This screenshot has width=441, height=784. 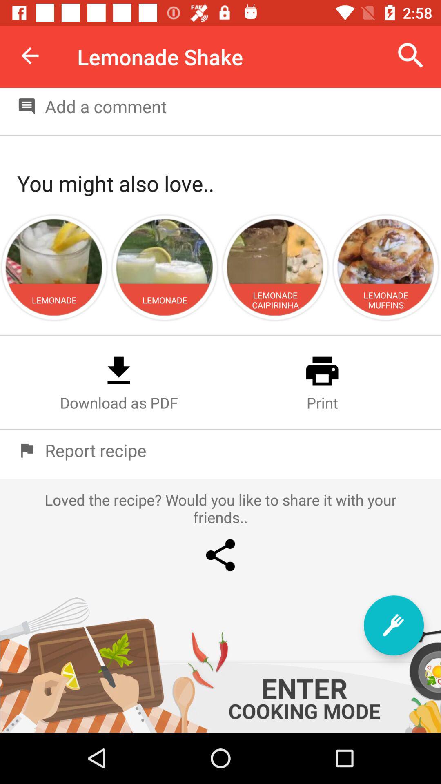 What do you see at coordinates (394, 626) in the screenshot?
I see `edit the recipe` at bounding box center [394, 626].